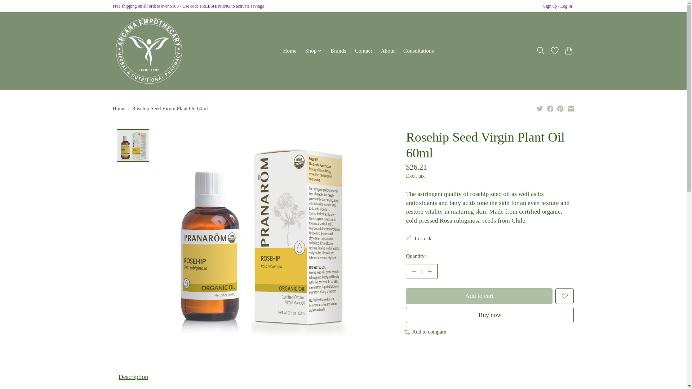 Image resolution: width=692 pixels, height=389 pixels. I want to click on Share by Email, so click(570, 108).